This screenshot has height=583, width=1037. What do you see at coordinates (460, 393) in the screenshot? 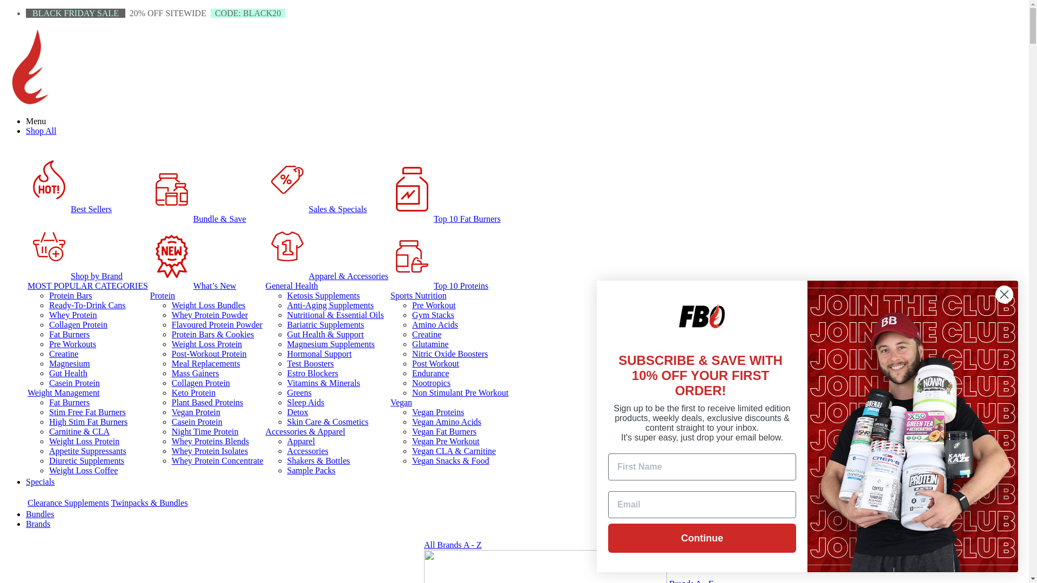
I see `Non Stimulant Pre Workout` at bounding box center [460, 393].